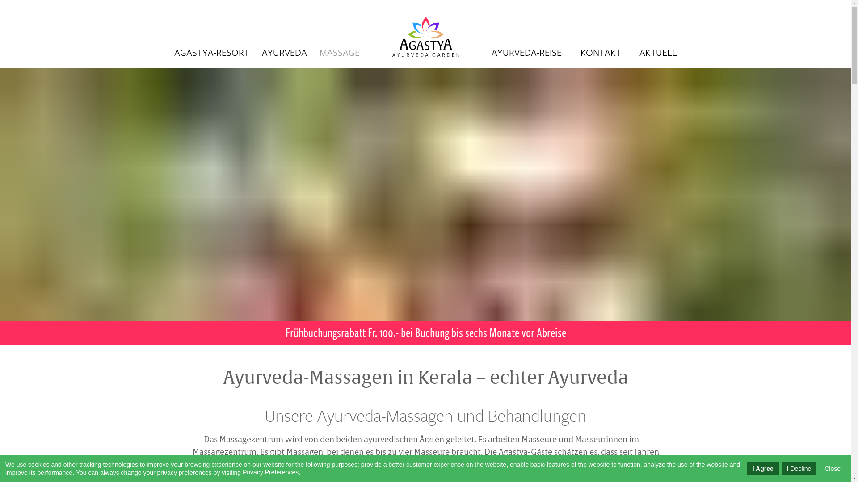 This screenshot has width=858, height=482. I want to click on MASSAGE, so click(340, 54).